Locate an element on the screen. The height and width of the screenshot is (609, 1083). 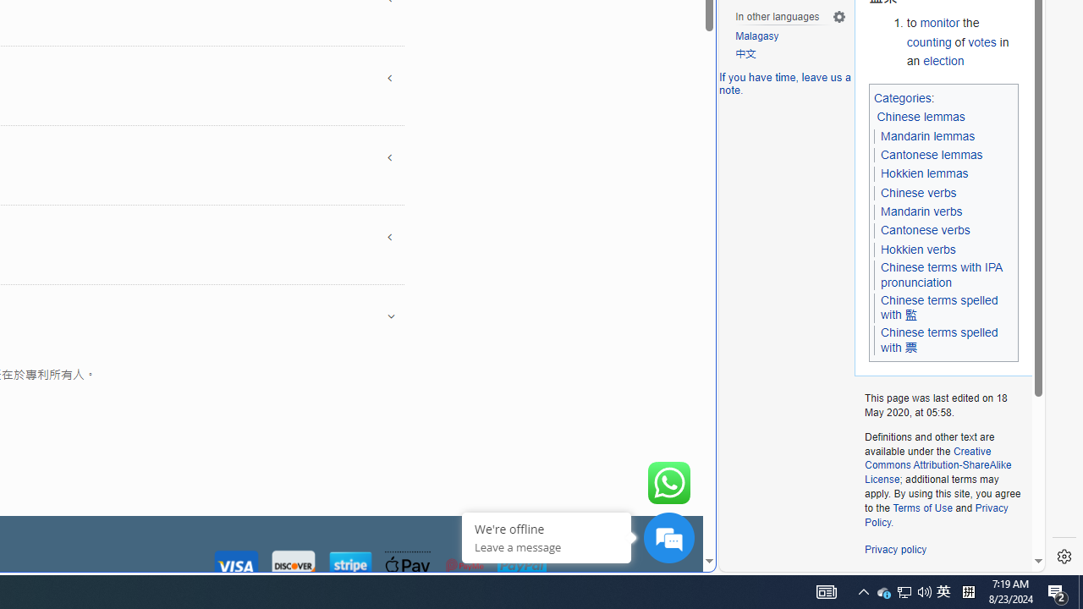
Language settings is located at coordinates (839, 16).